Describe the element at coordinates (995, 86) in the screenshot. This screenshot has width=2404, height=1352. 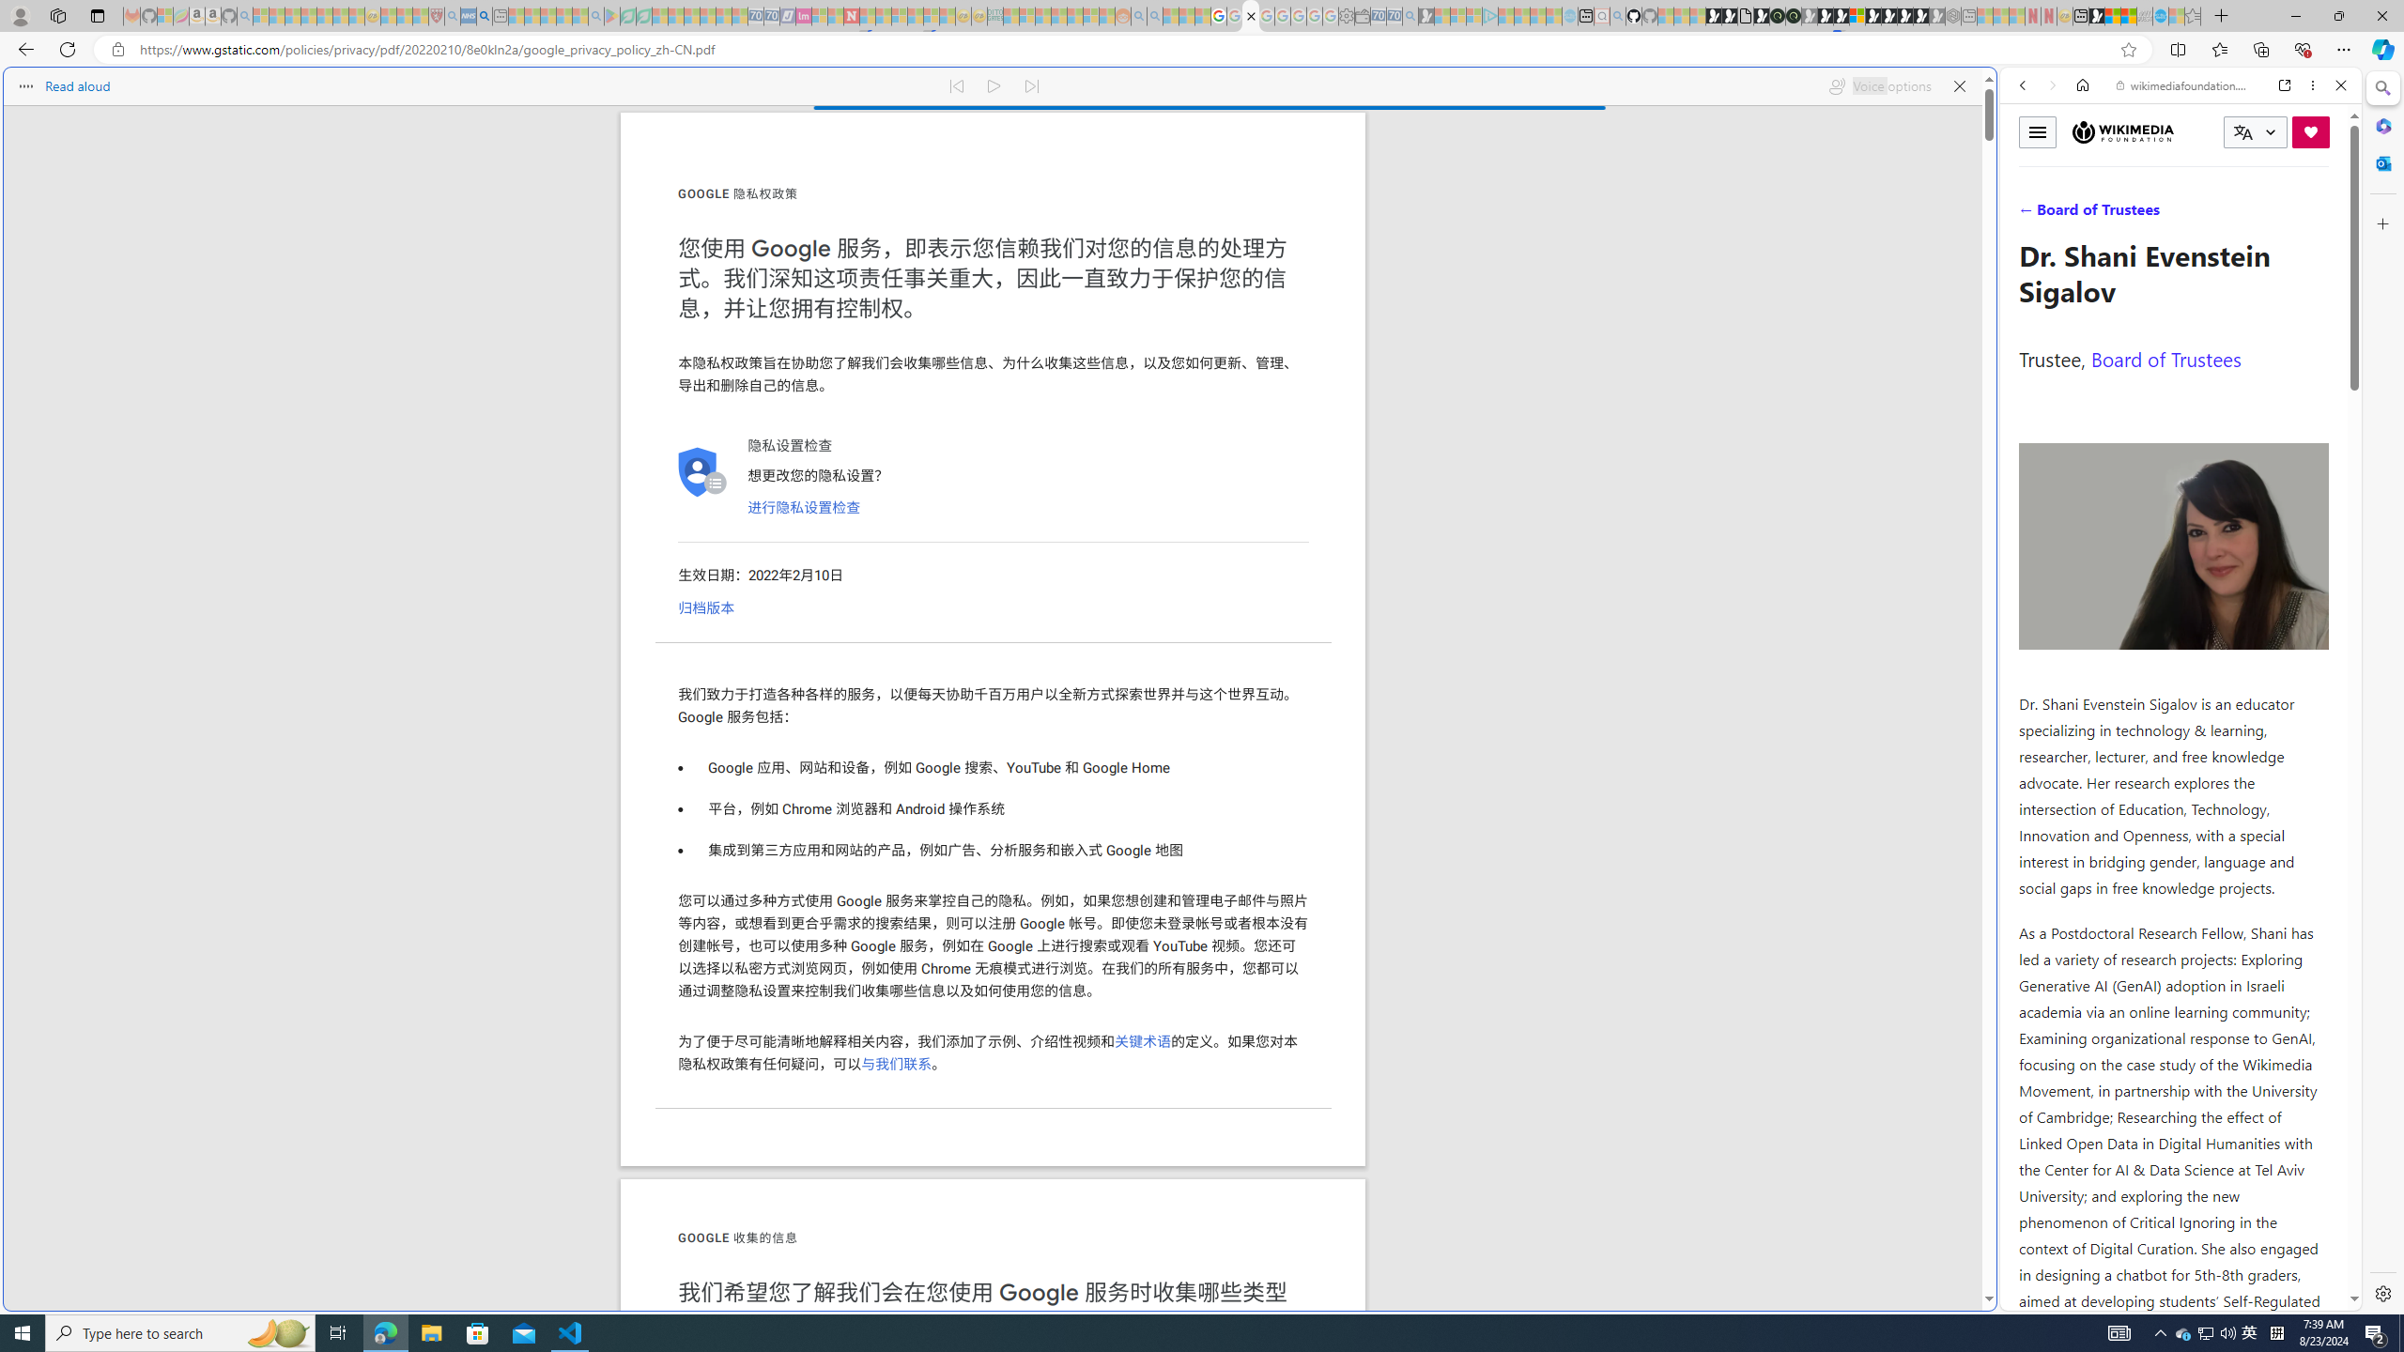
I see `Continue to read aloud (Ctrl+Shift+U)` at that location.